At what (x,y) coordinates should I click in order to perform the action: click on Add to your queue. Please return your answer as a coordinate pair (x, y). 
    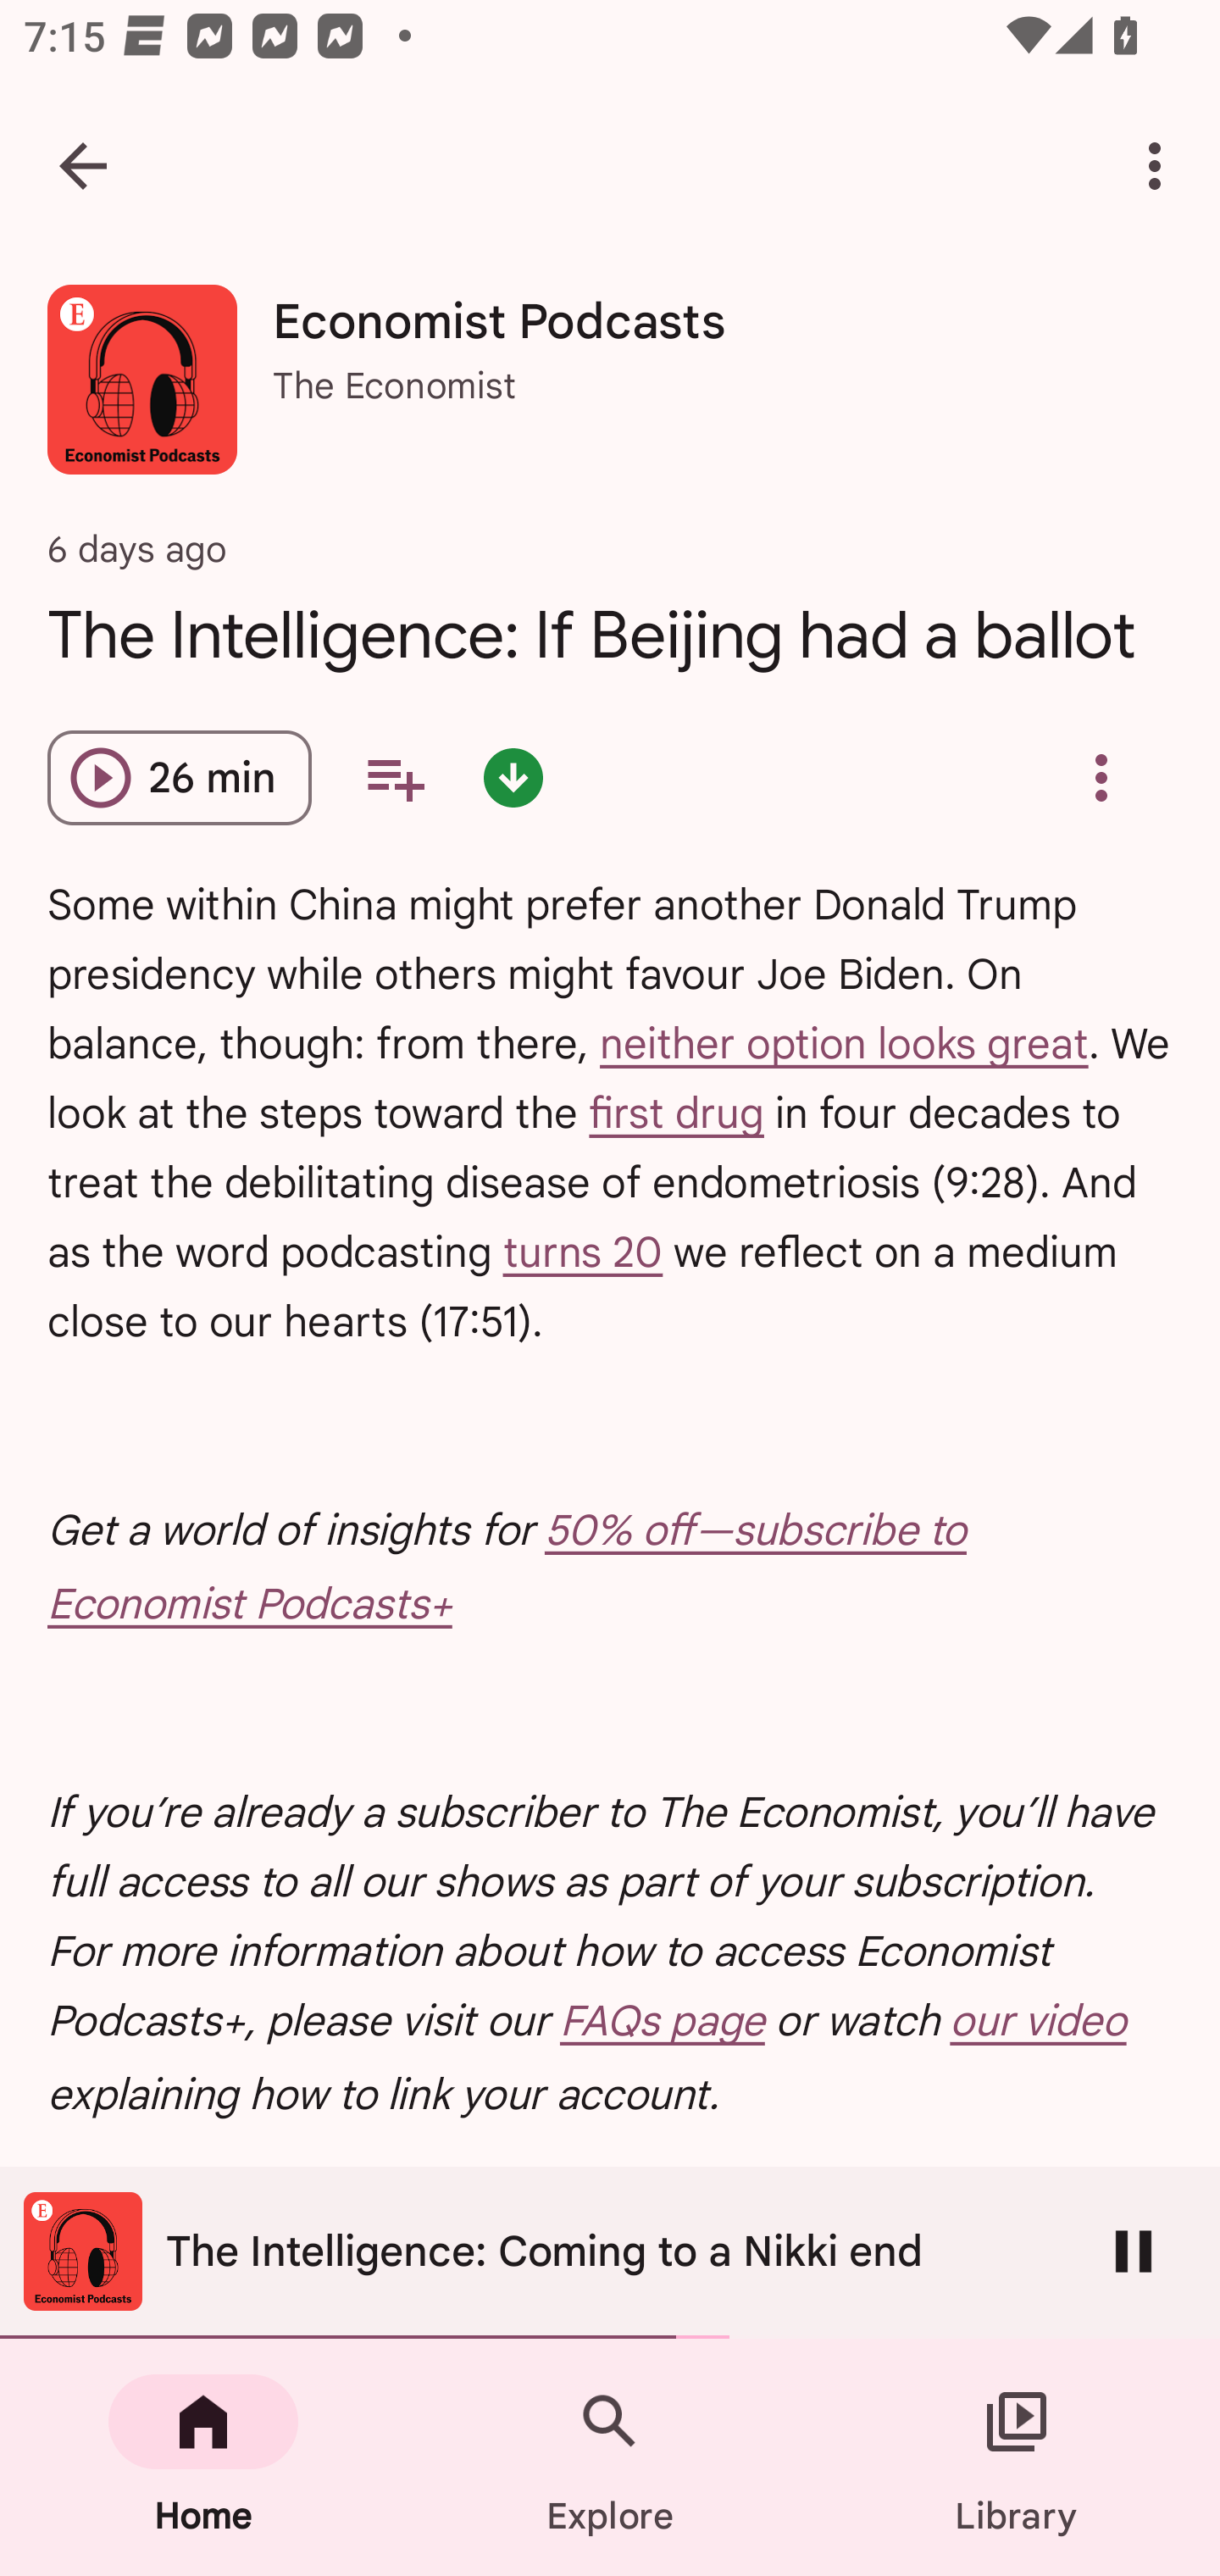
    Looking at the image, I should click on (395, 778).